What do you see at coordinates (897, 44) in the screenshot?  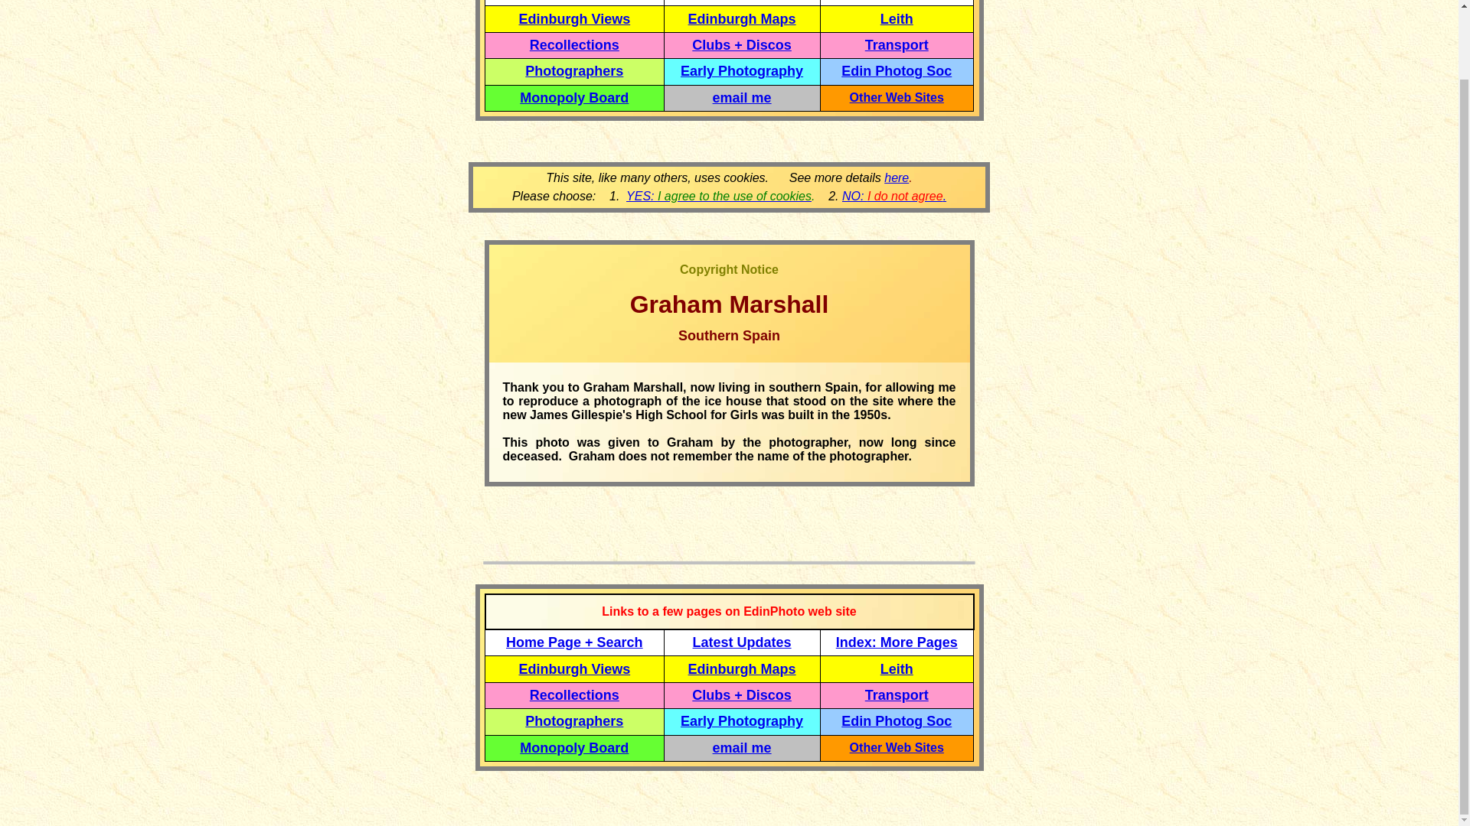 I see `Transport` at bounding box center [897, 44].